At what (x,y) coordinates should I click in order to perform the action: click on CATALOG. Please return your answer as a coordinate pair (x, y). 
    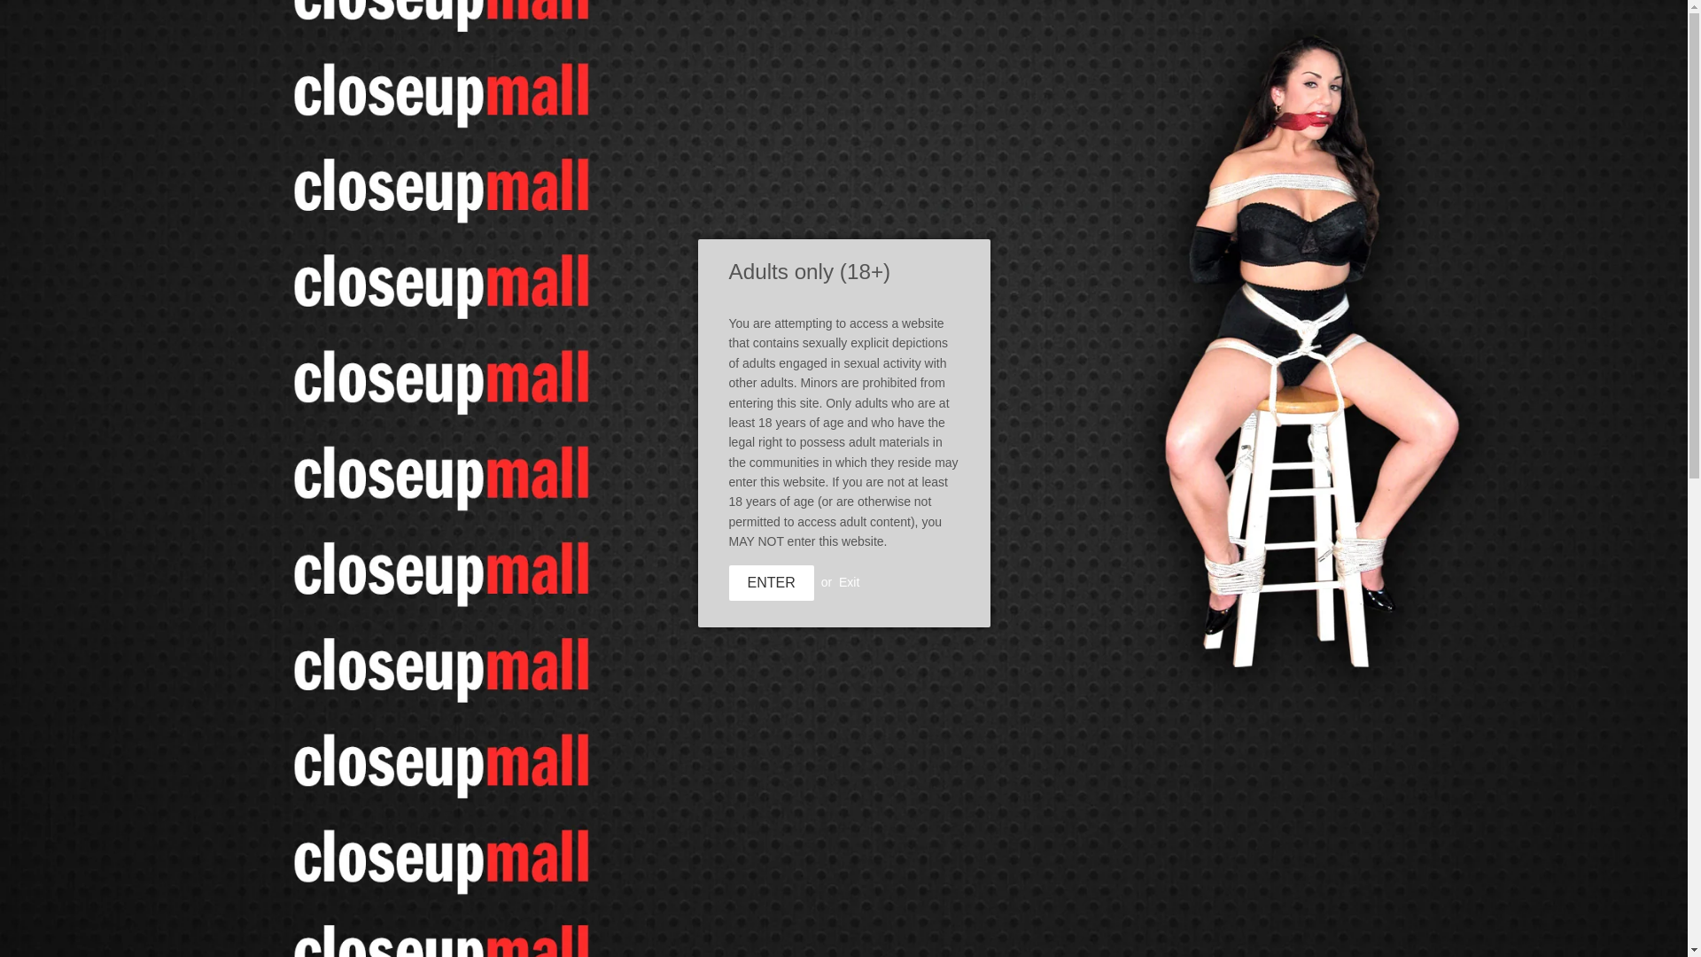
    Looking at the image, I should click on (507, 183).